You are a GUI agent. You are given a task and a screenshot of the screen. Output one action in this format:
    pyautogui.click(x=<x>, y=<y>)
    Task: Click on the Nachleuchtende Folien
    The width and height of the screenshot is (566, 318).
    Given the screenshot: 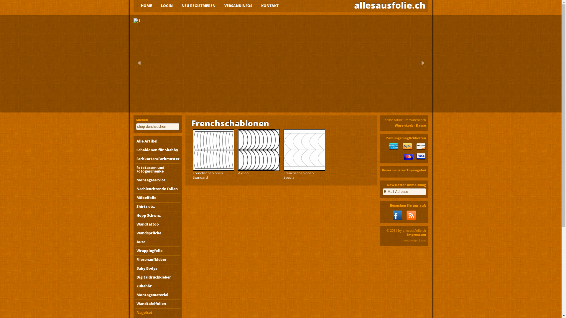 What is the action you would take?
    pyautogui.click(x=158, y=189)
    